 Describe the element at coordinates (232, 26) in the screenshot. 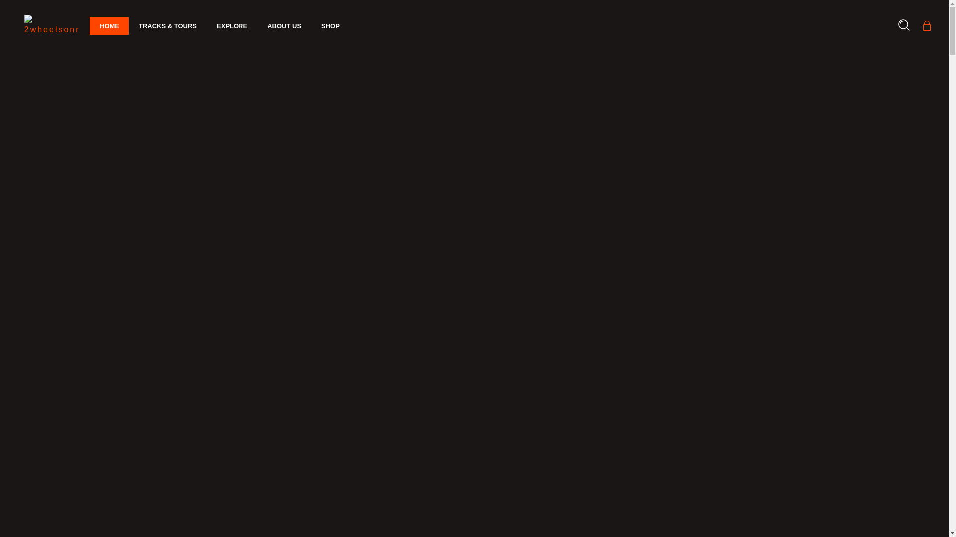

I see `EXPLORE` at that location.